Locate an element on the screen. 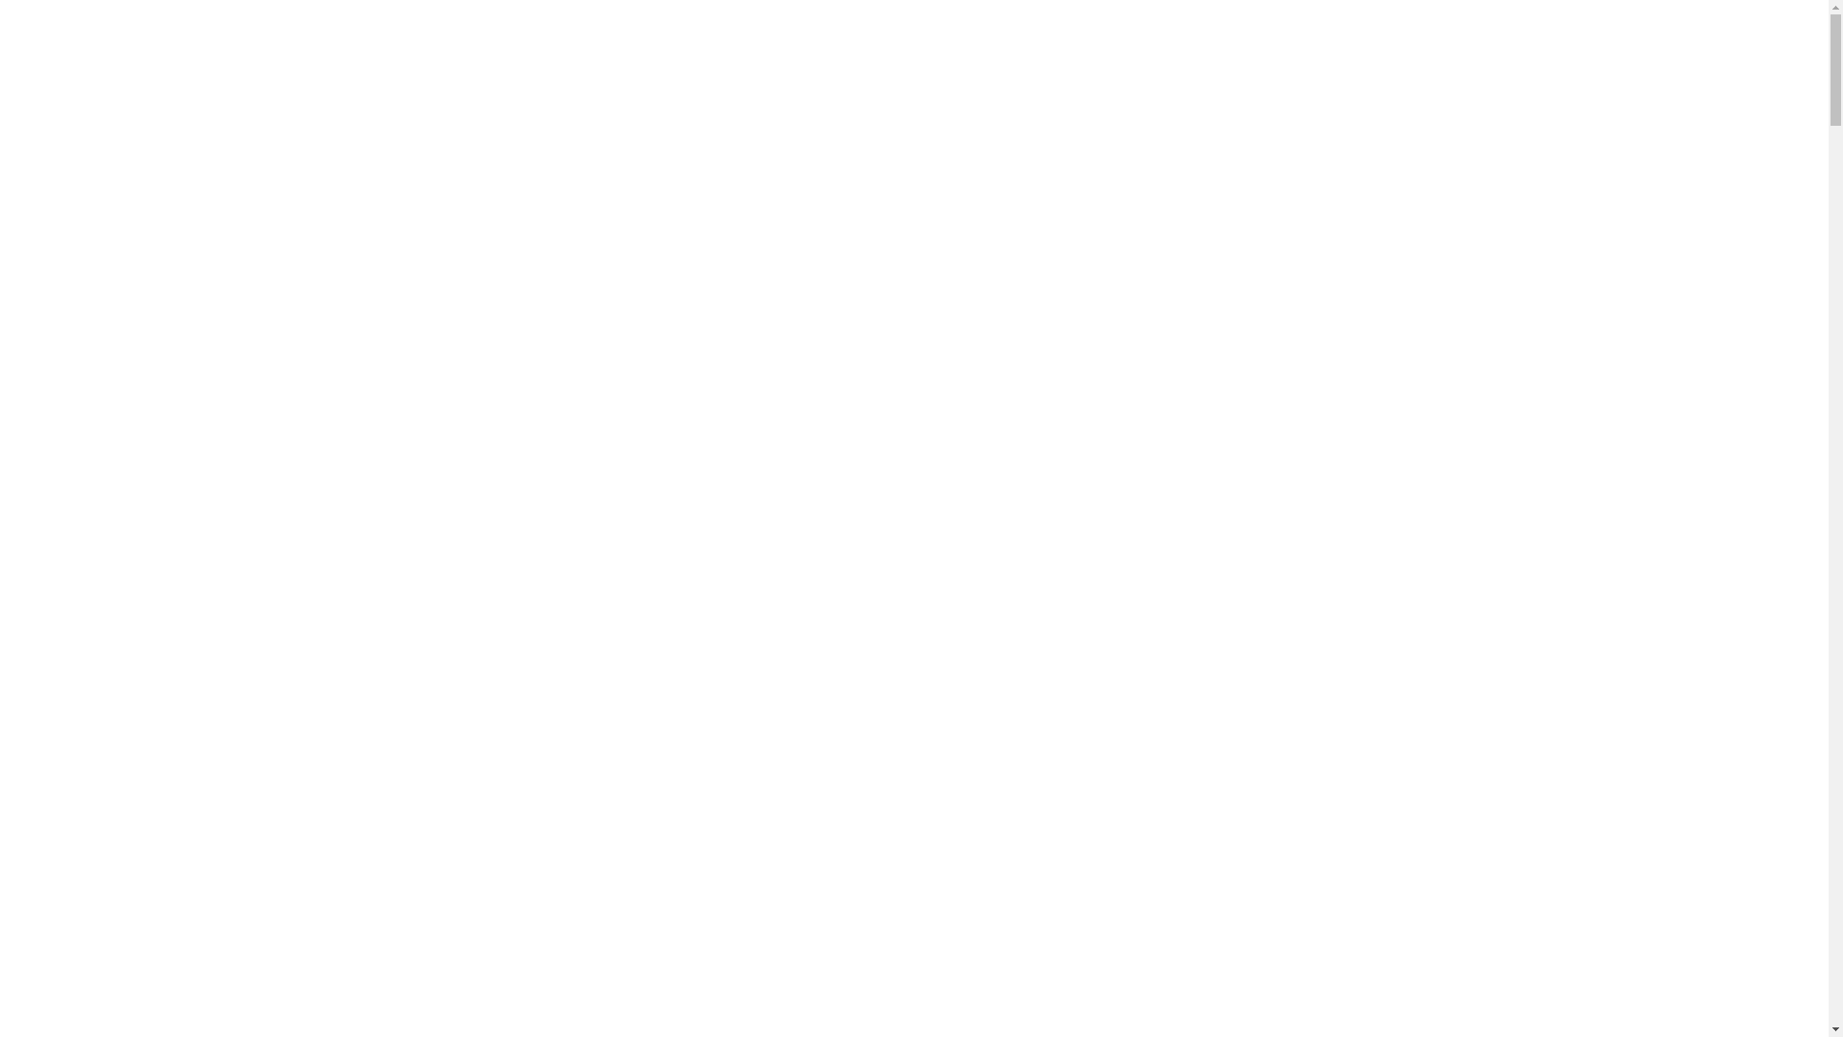  ARCHITEKTUR is located at coordinates (1018, 48).